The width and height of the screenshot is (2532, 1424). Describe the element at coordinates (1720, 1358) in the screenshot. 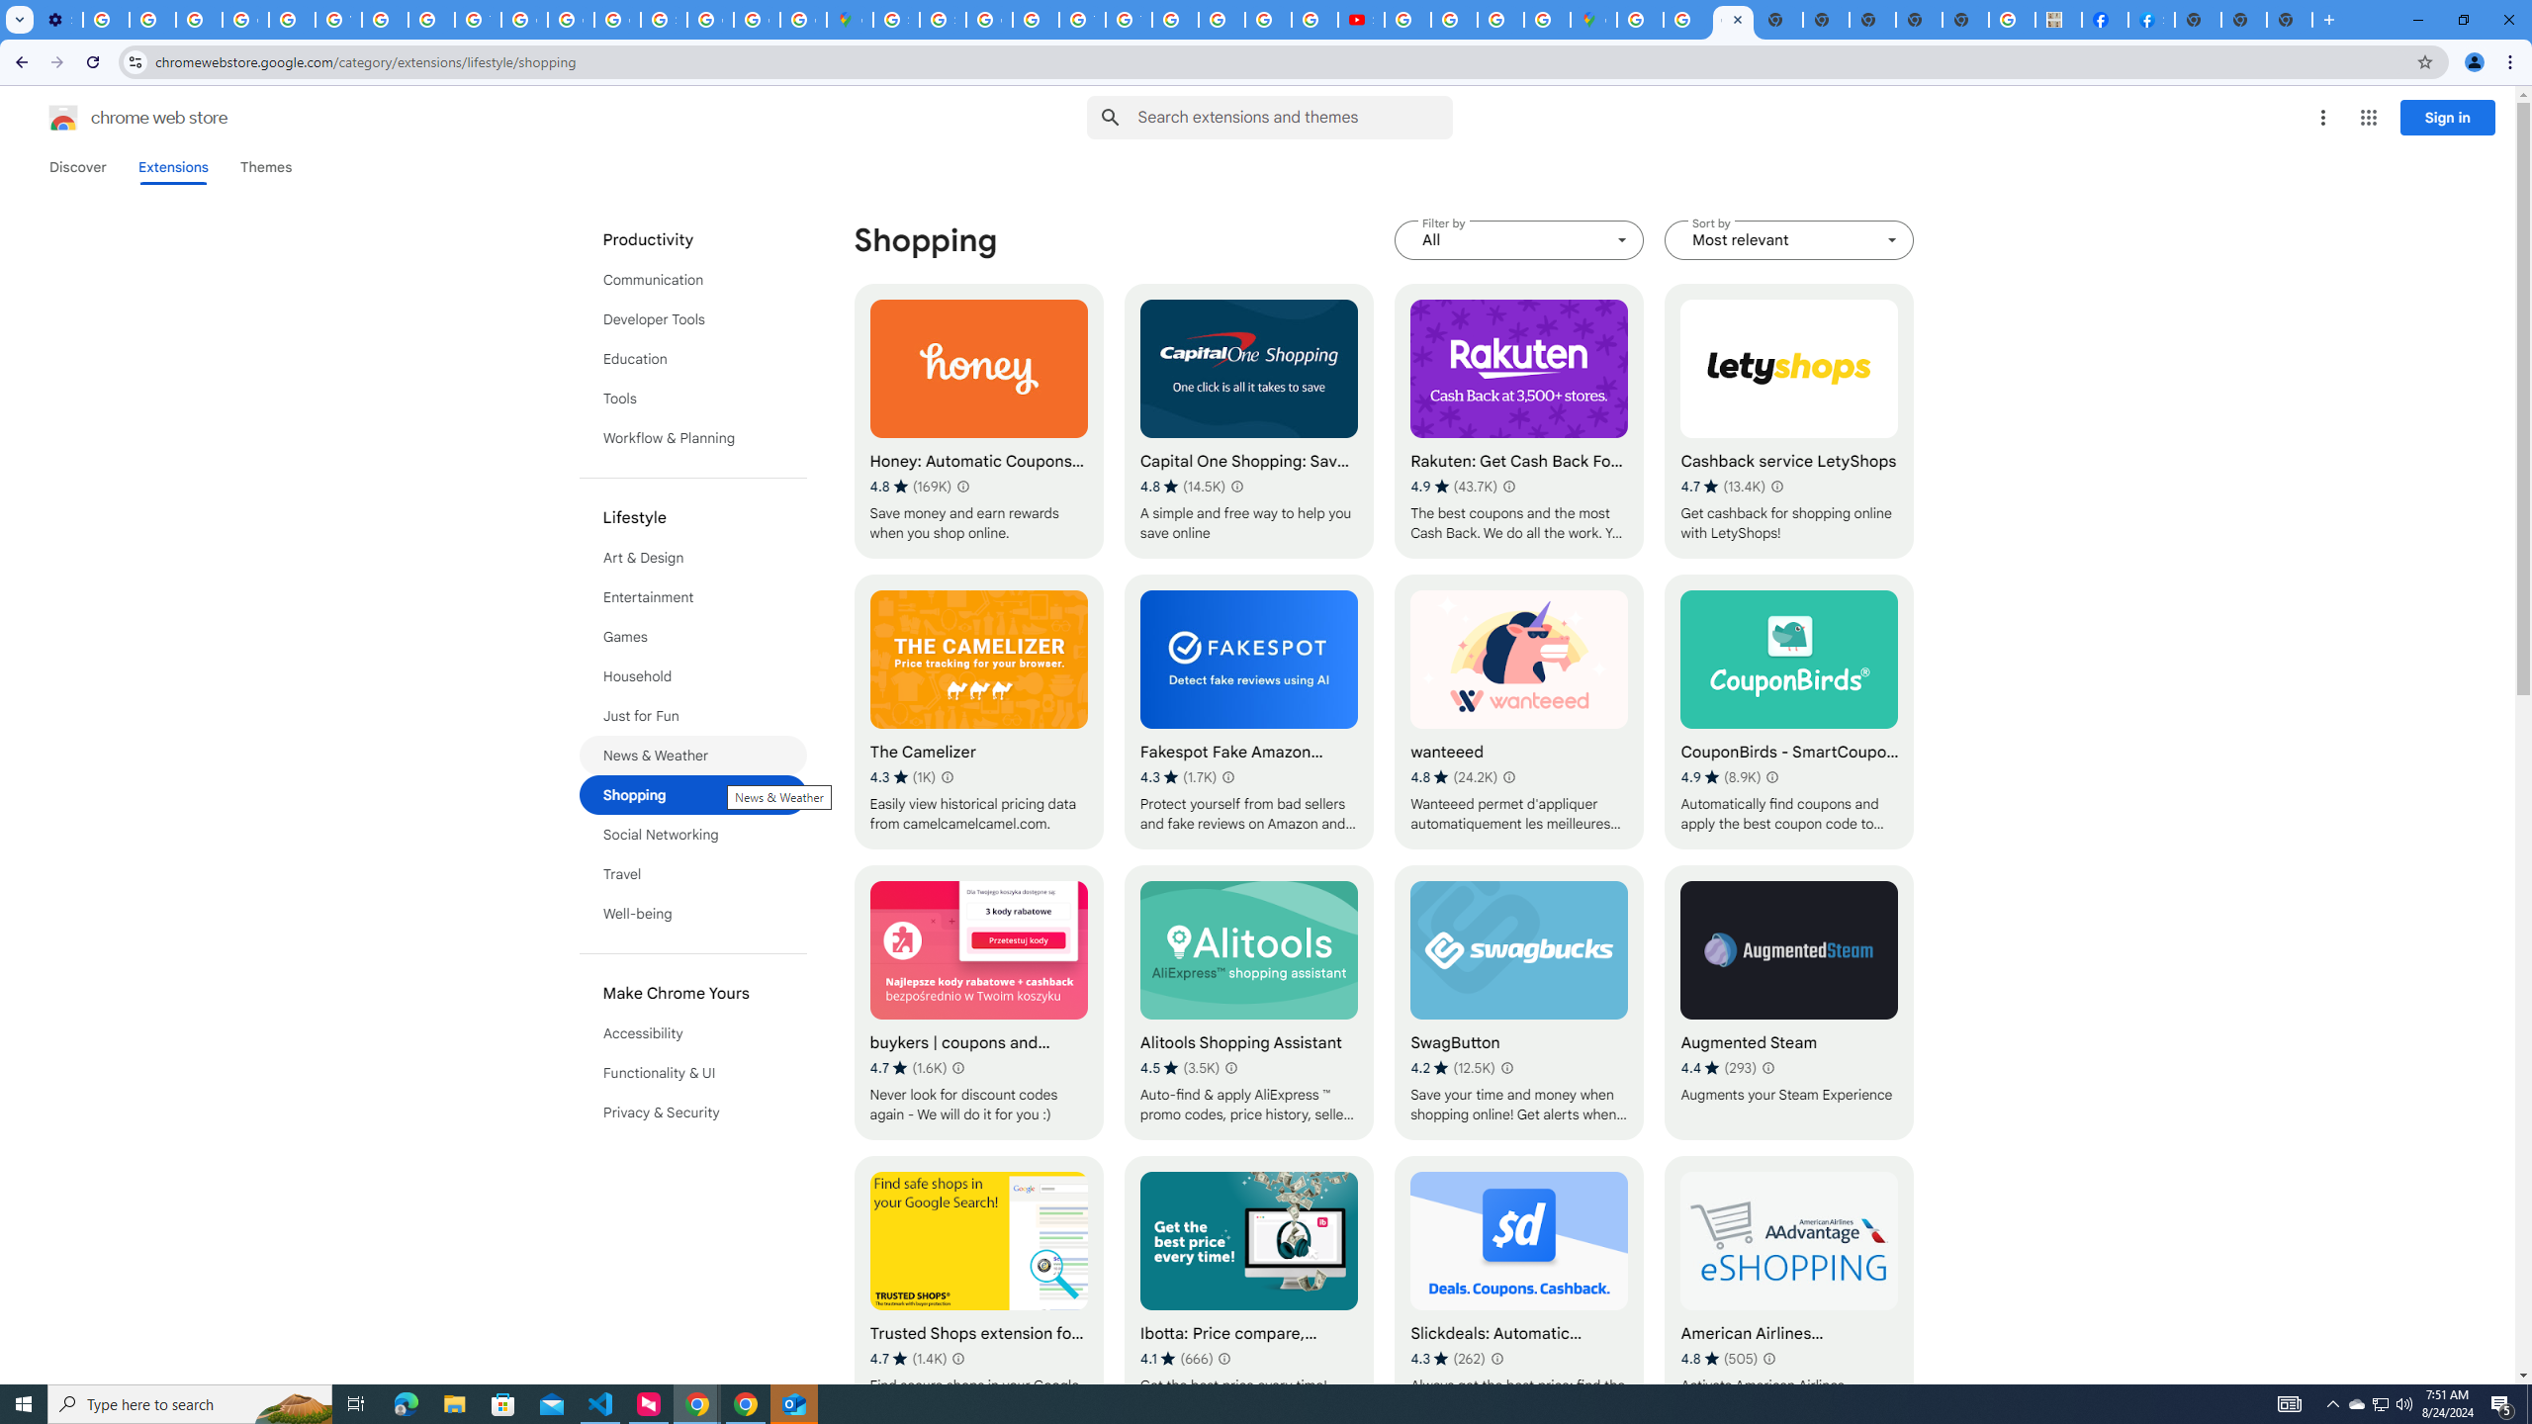

I see `Average rating 4.8 out of 5 stars. 505 ratings.` at that location.